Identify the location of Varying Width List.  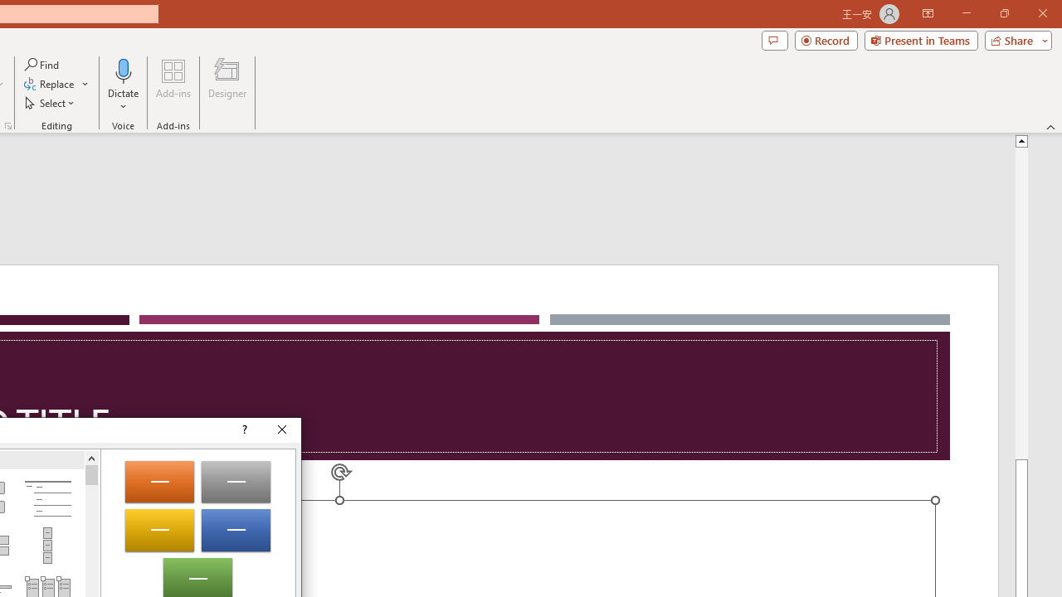
(47, 546).